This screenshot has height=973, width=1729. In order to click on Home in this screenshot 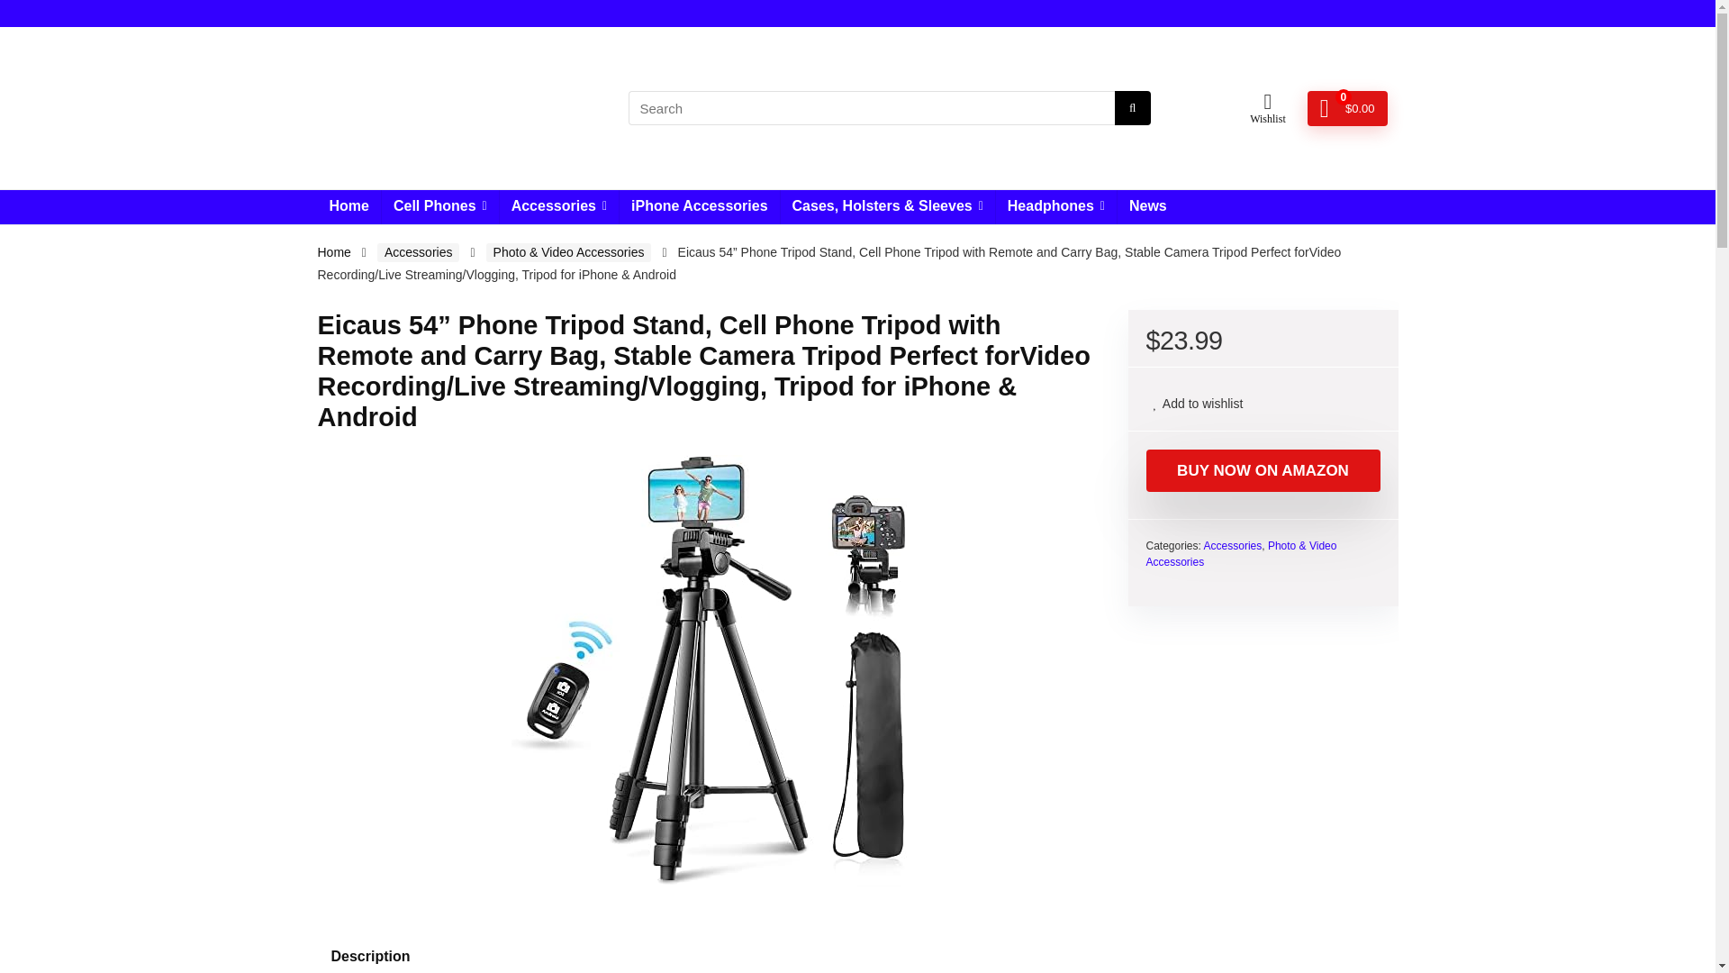, I will do `click(333, 252)`.